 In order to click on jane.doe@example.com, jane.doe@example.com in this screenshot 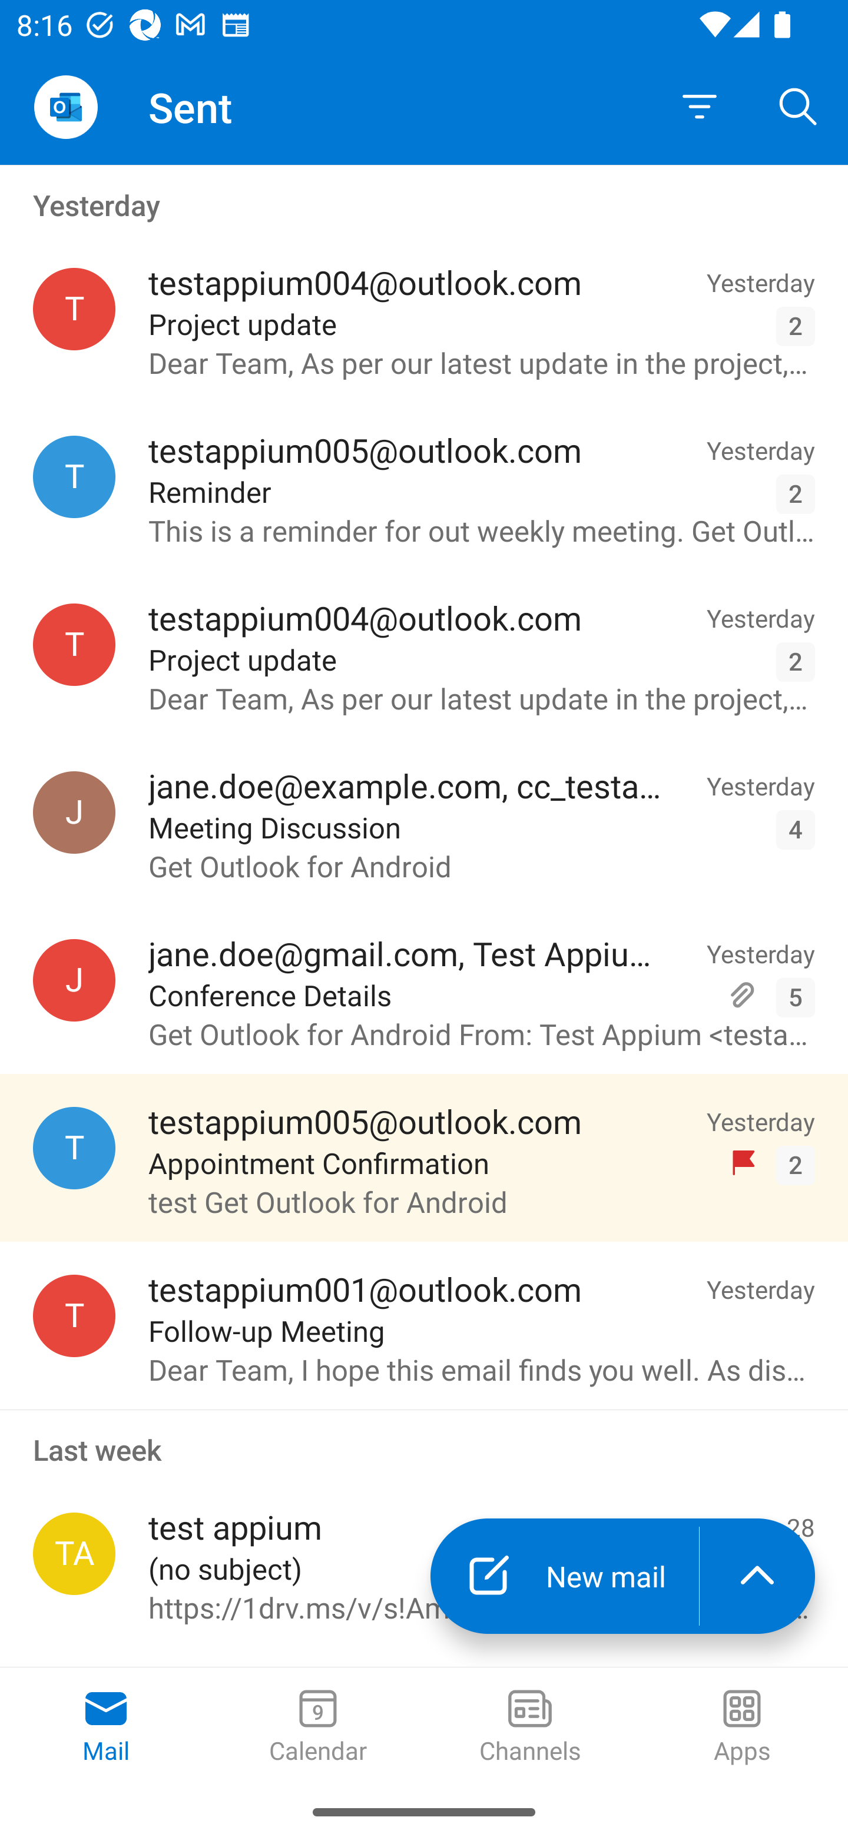, I will do `click(74, 813)`.